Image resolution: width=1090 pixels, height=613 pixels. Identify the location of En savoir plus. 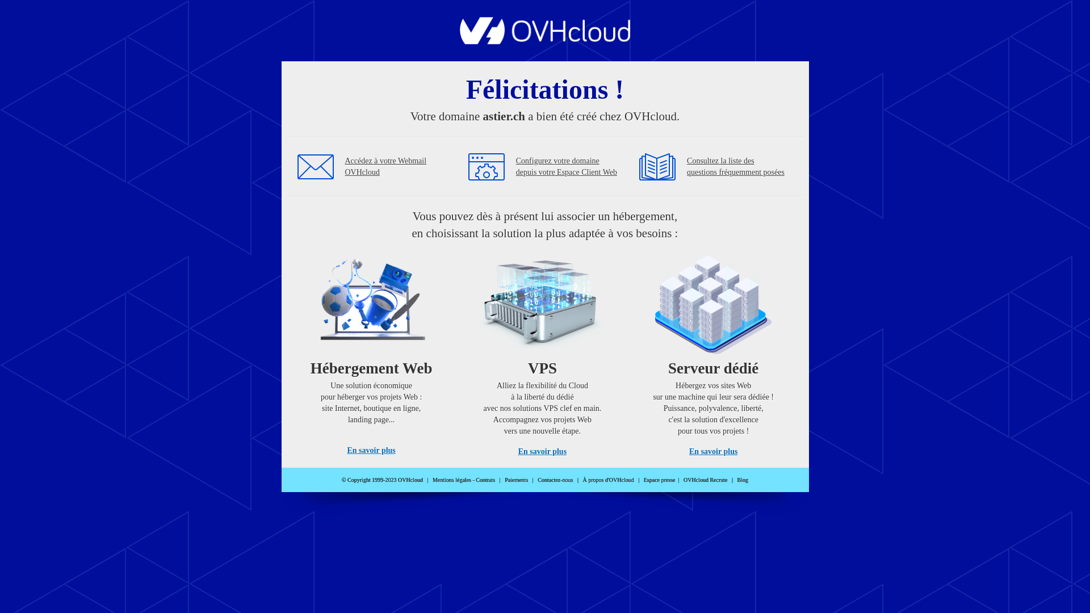
(371, 451).